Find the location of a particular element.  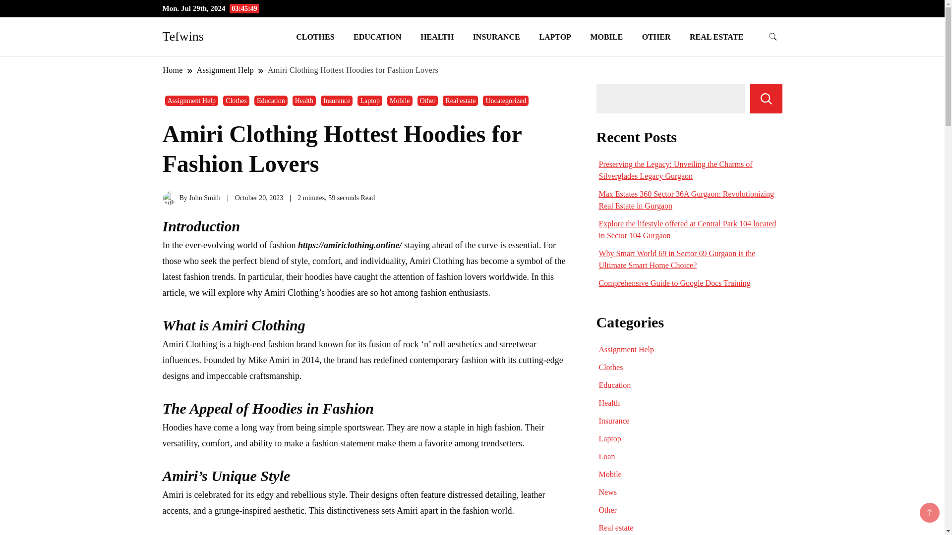

Mobile is located at coordinates (400, 101).